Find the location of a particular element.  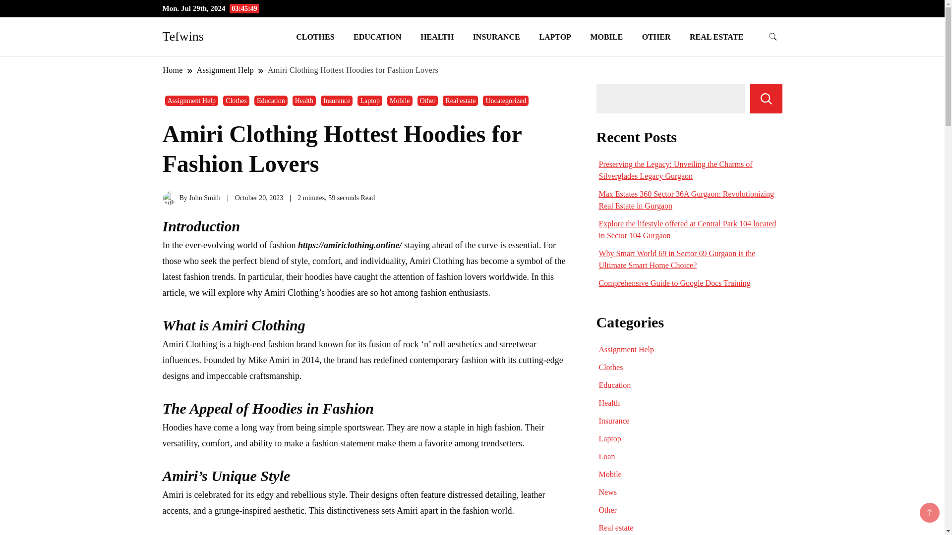

Mobile is located at coordinates (400, 101).